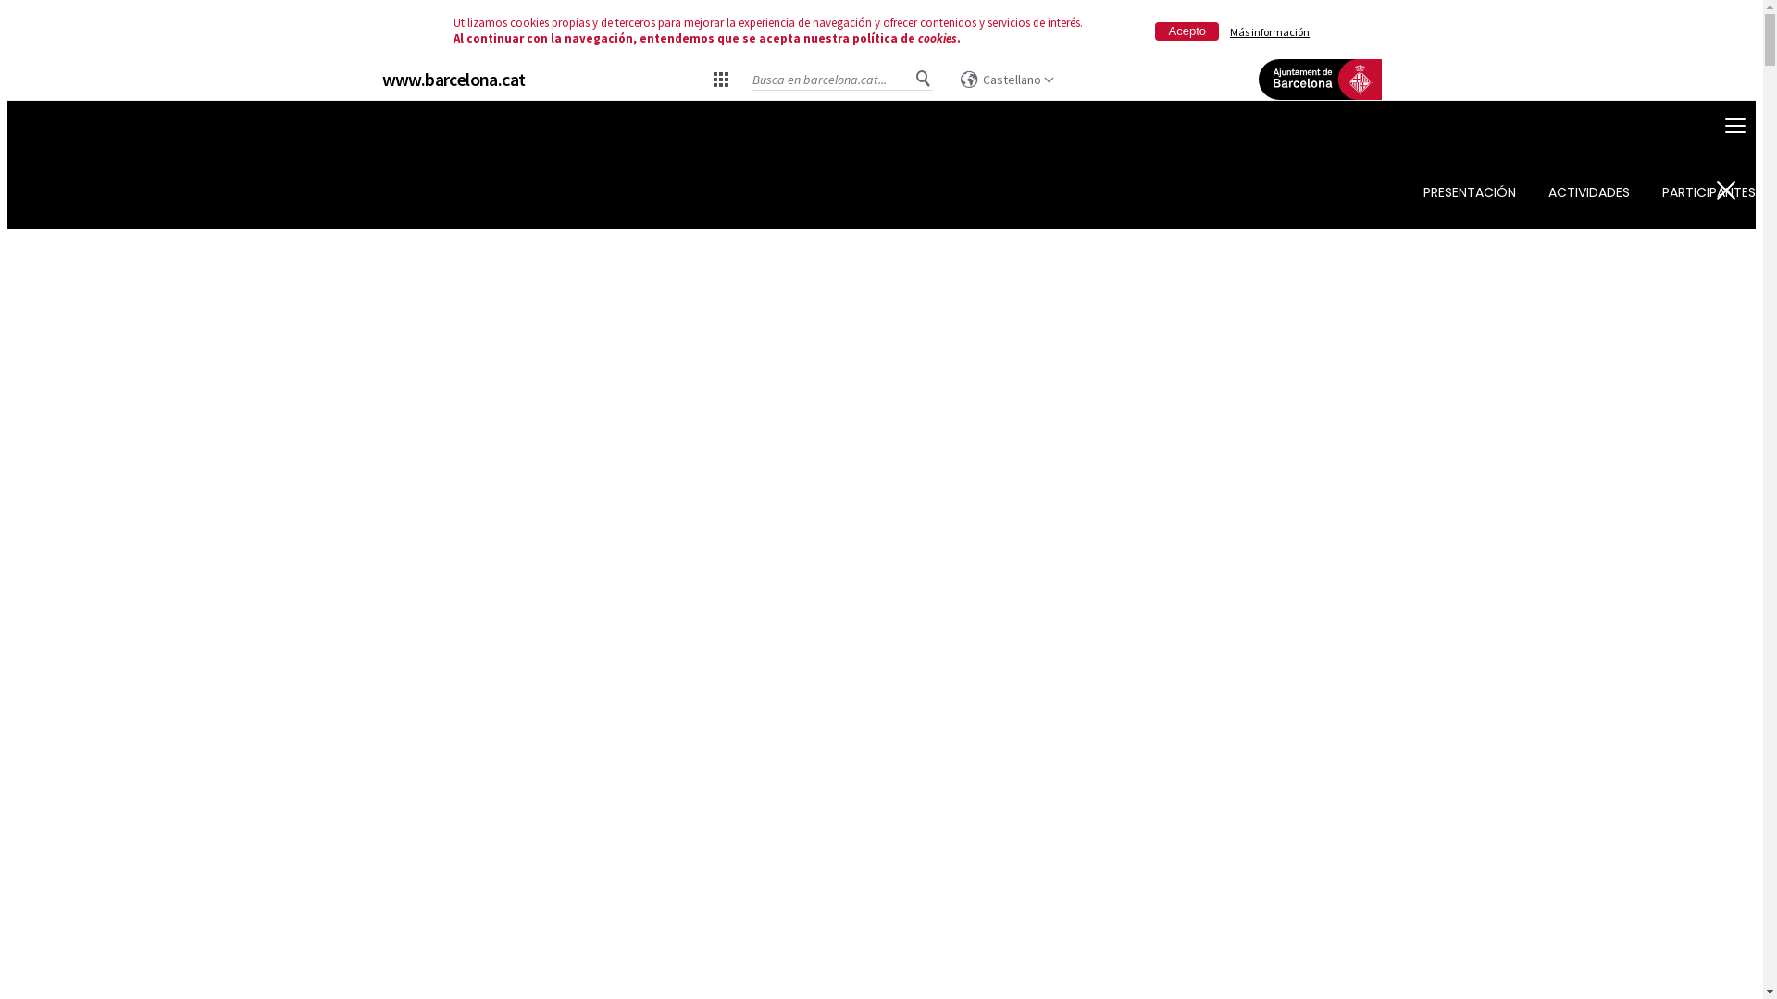  I want to click on Atajos de barcelona.cat, so click(721, 79).